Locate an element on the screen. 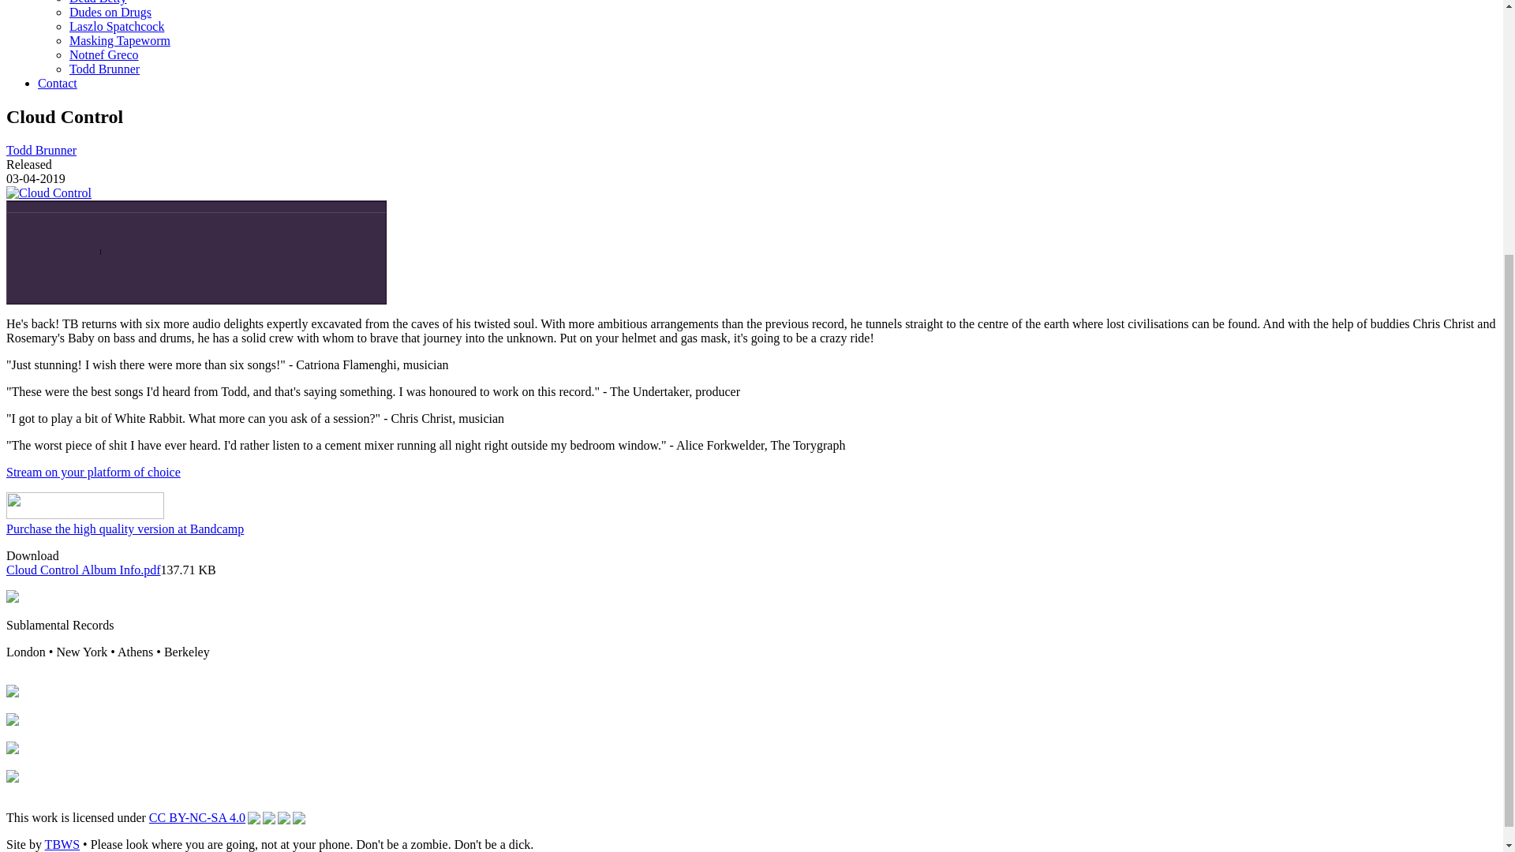  Cloud Control is located at coordinates (48, 192).